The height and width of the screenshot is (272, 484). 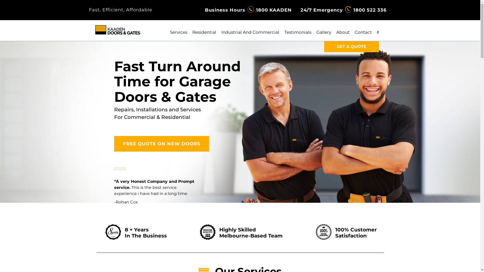 What do you see at coordinates (363, 32) in the screenshot?
I see `Contact` at bounding box center [363, 32].